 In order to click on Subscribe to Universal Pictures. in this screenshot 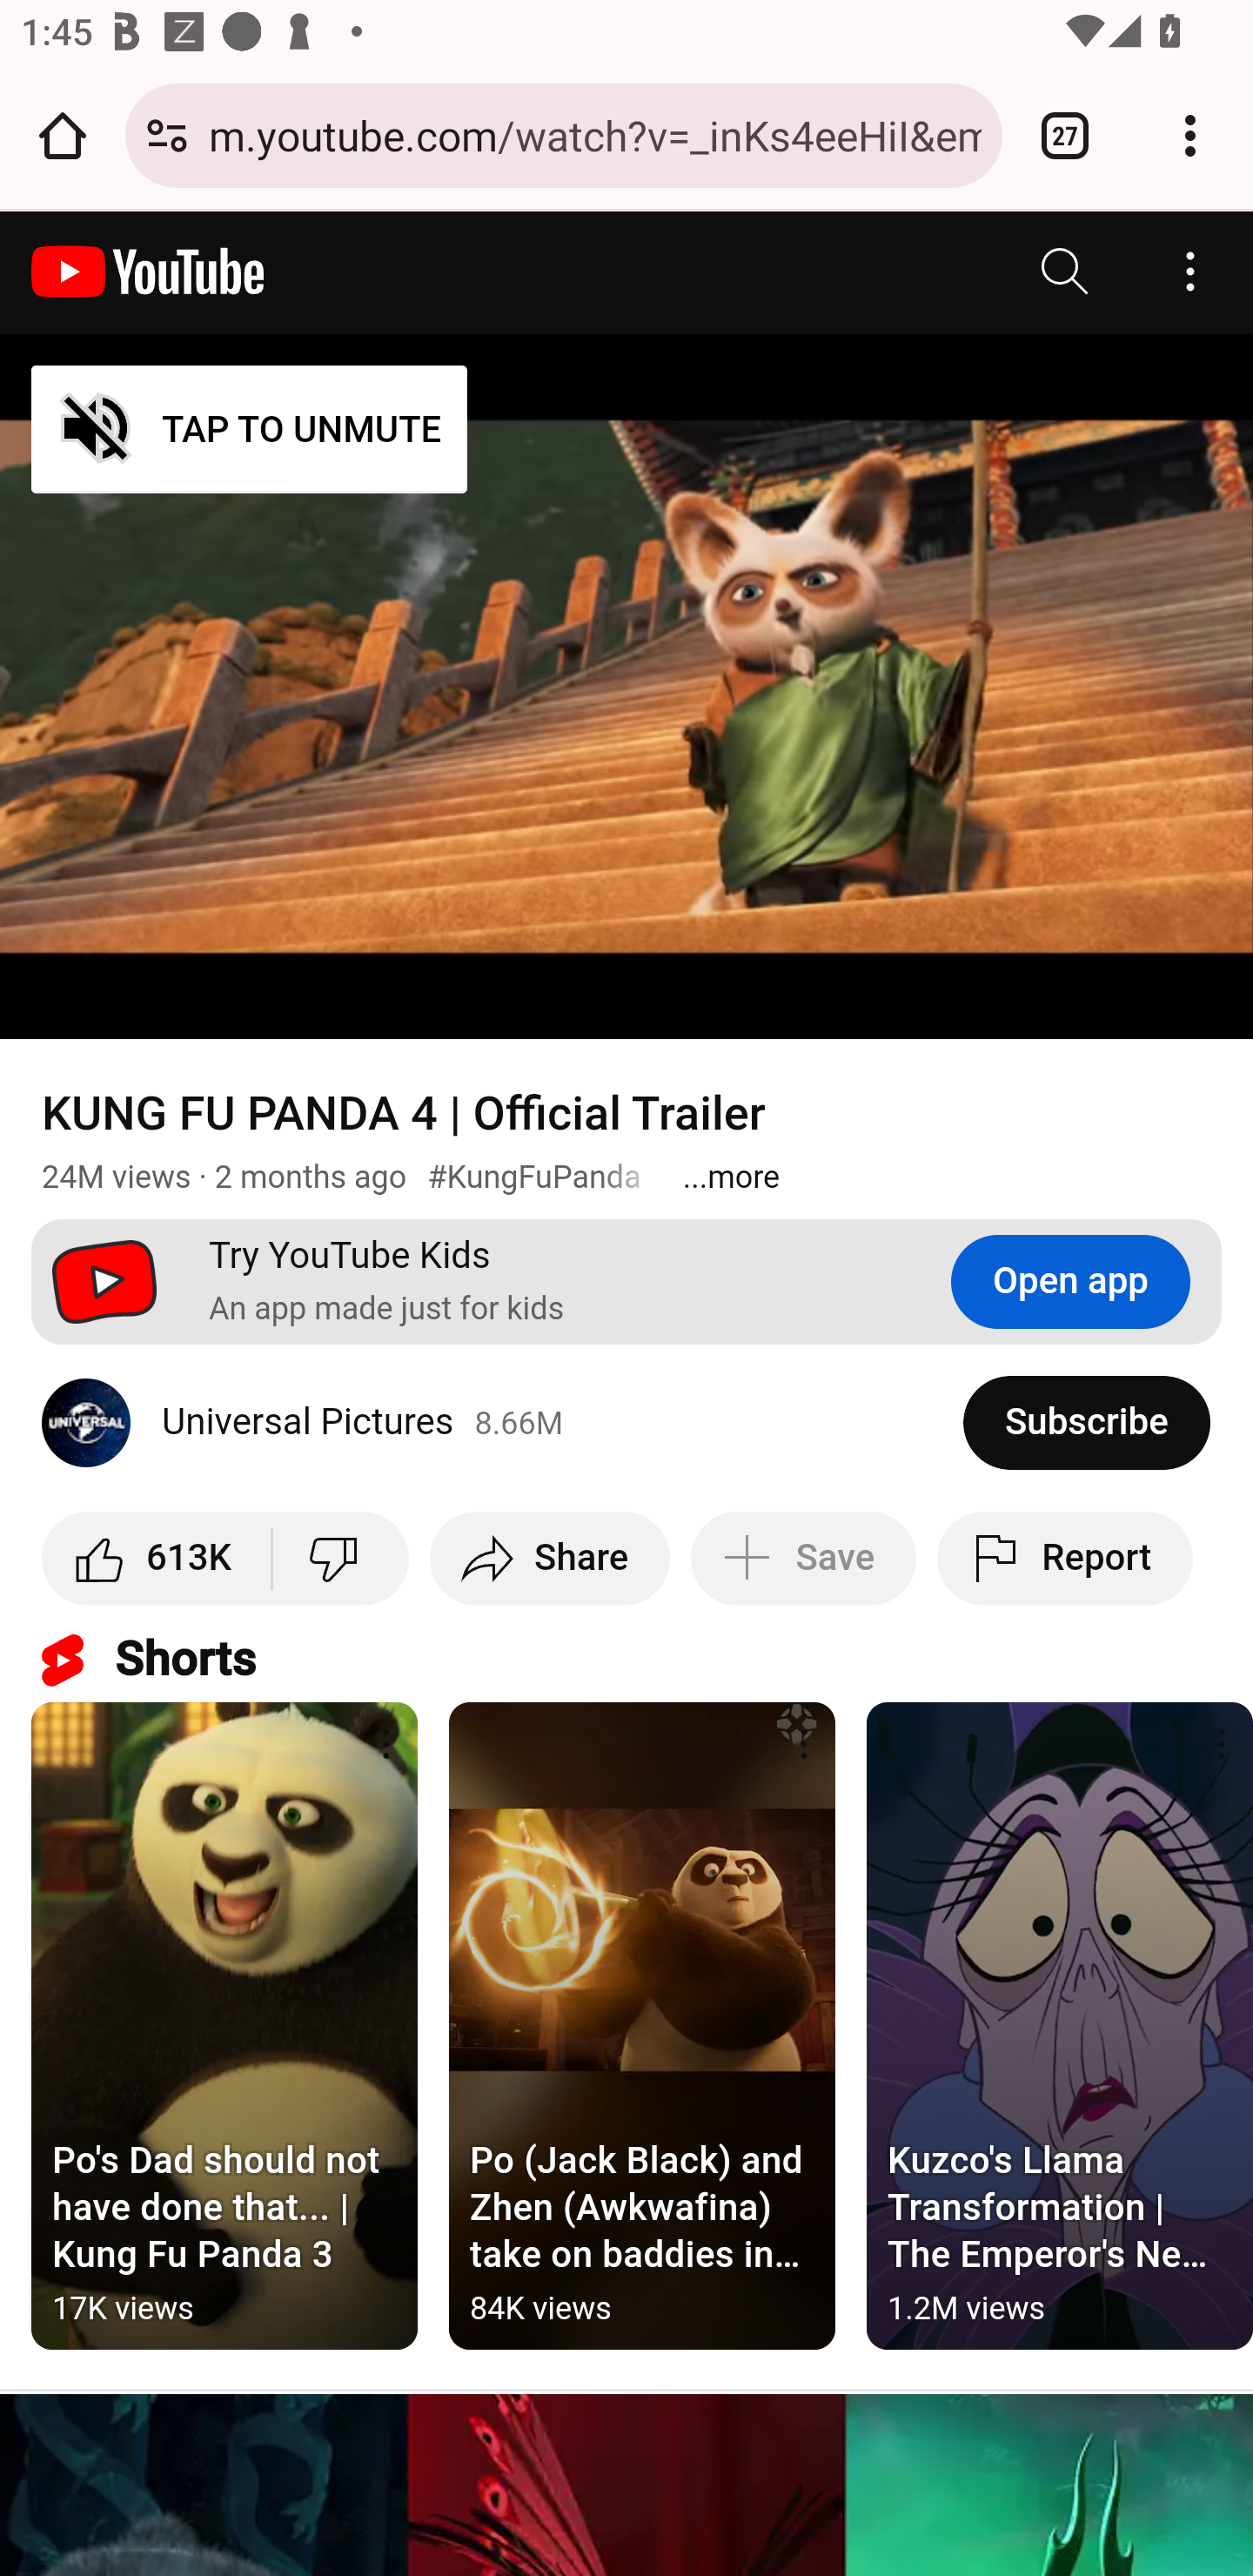, I will do `click(1088, 1423)`.